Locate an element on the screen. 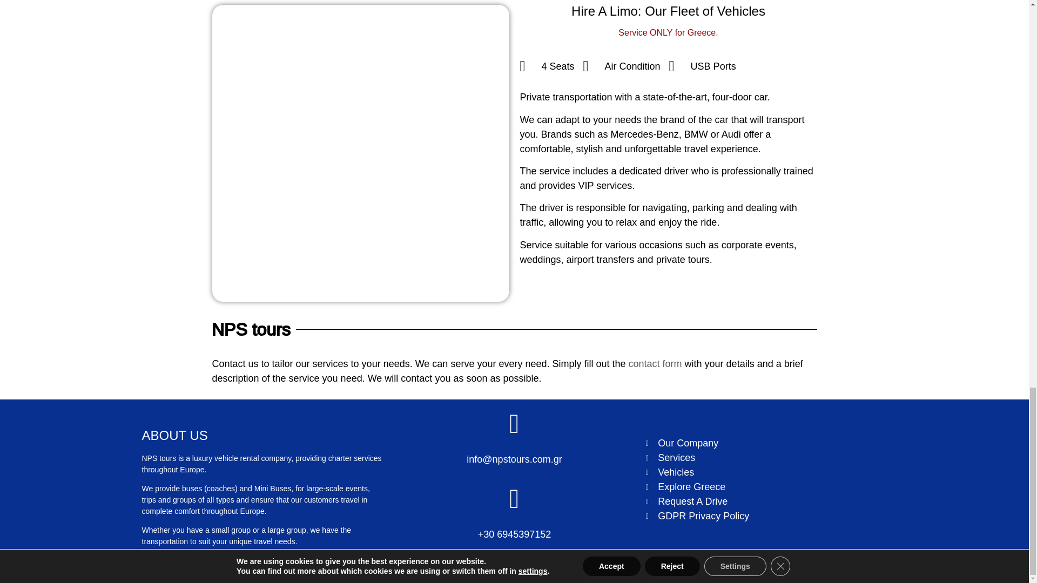  GDPR Privacy Policy is located at coordinates (767, 516).